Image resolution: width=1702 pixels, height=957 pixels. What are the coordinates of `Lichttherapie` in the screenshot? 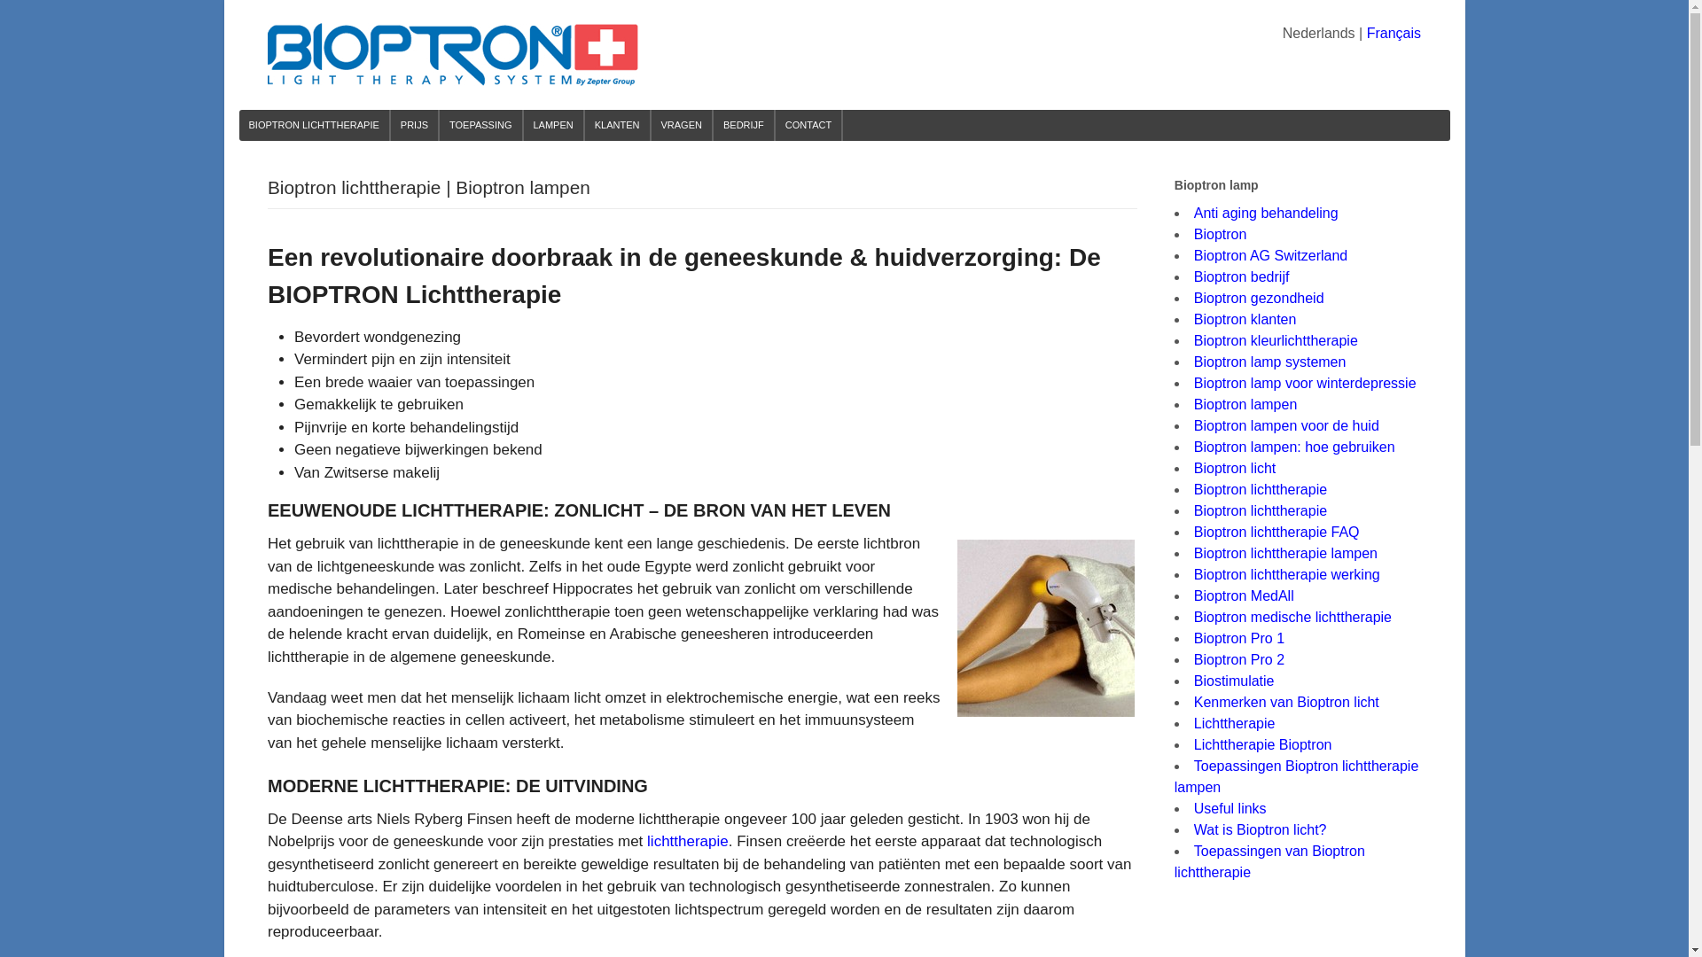 It's located at (1235, 723).